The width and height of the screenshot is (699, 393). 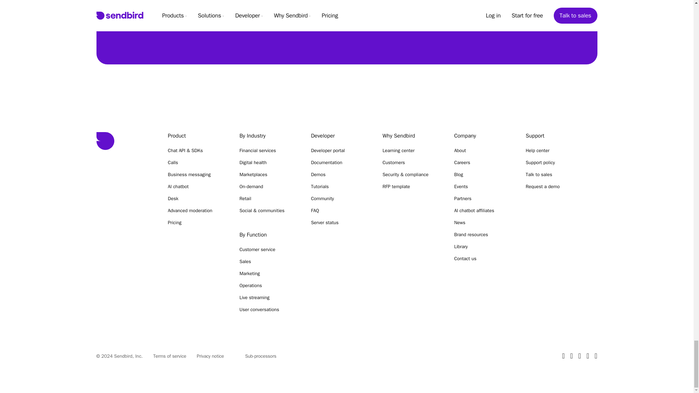 I want to click on Marketplaces, so click(x=268, y=175).